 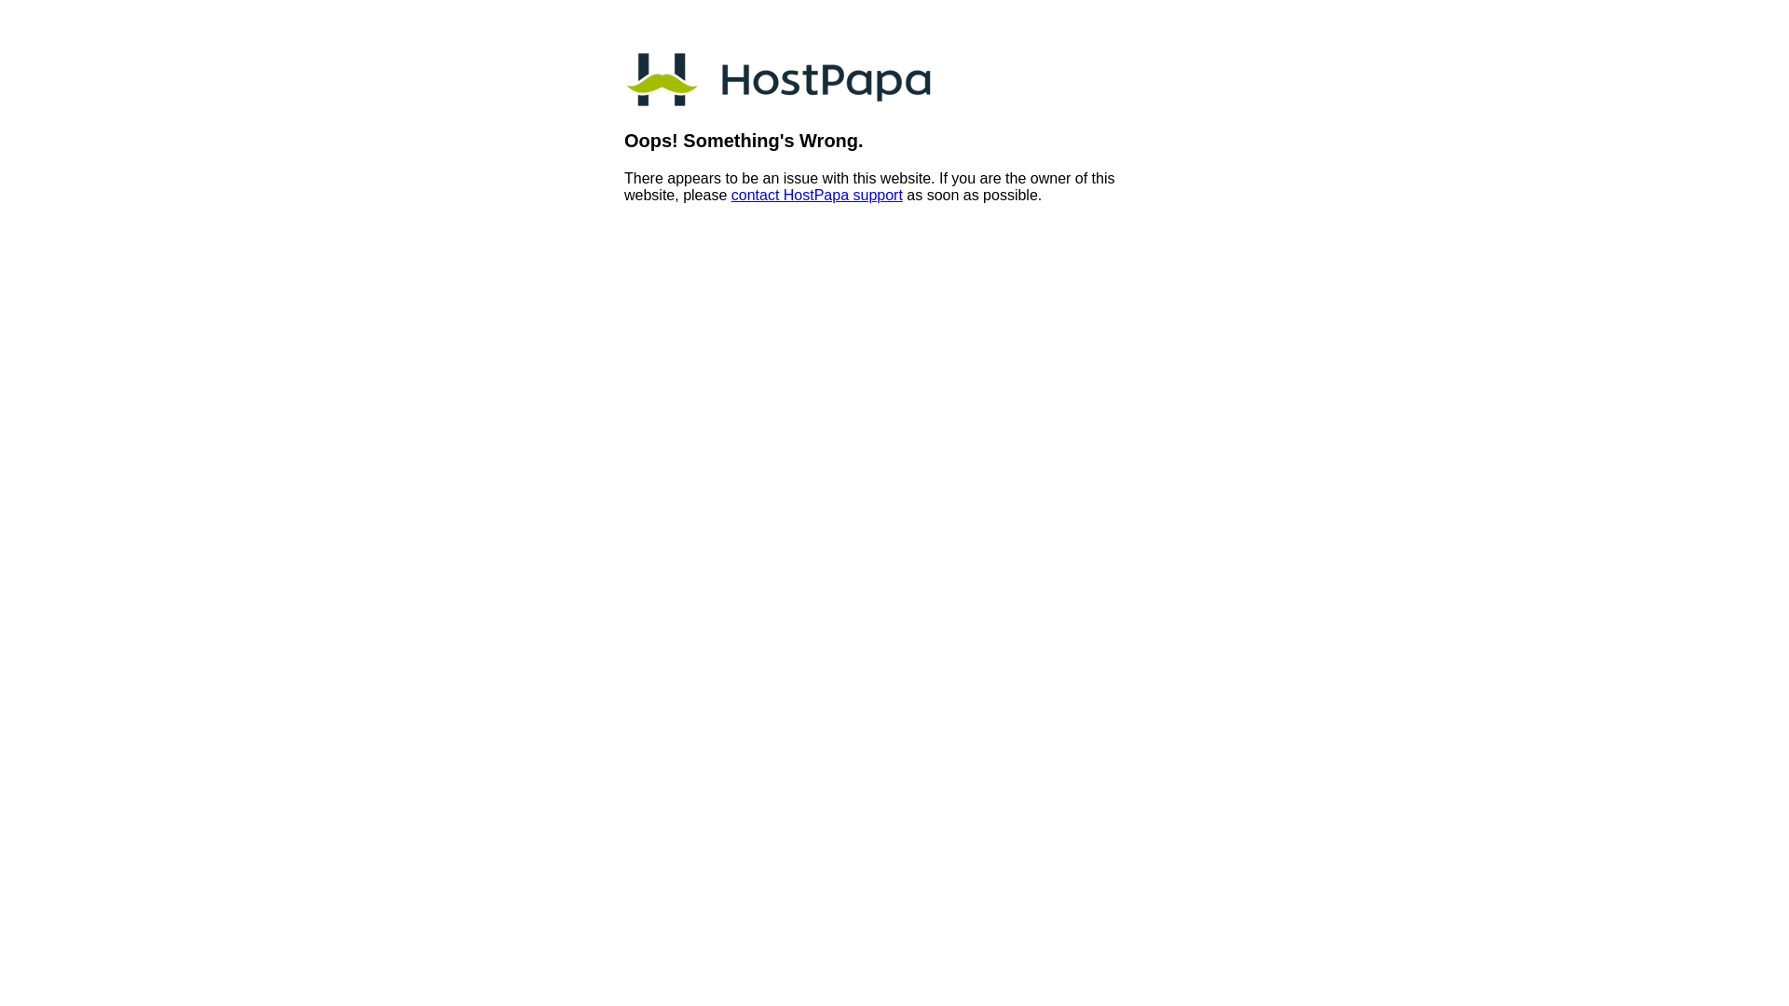 I want to click on contact HostPapa support, so click(x=816, y=196).